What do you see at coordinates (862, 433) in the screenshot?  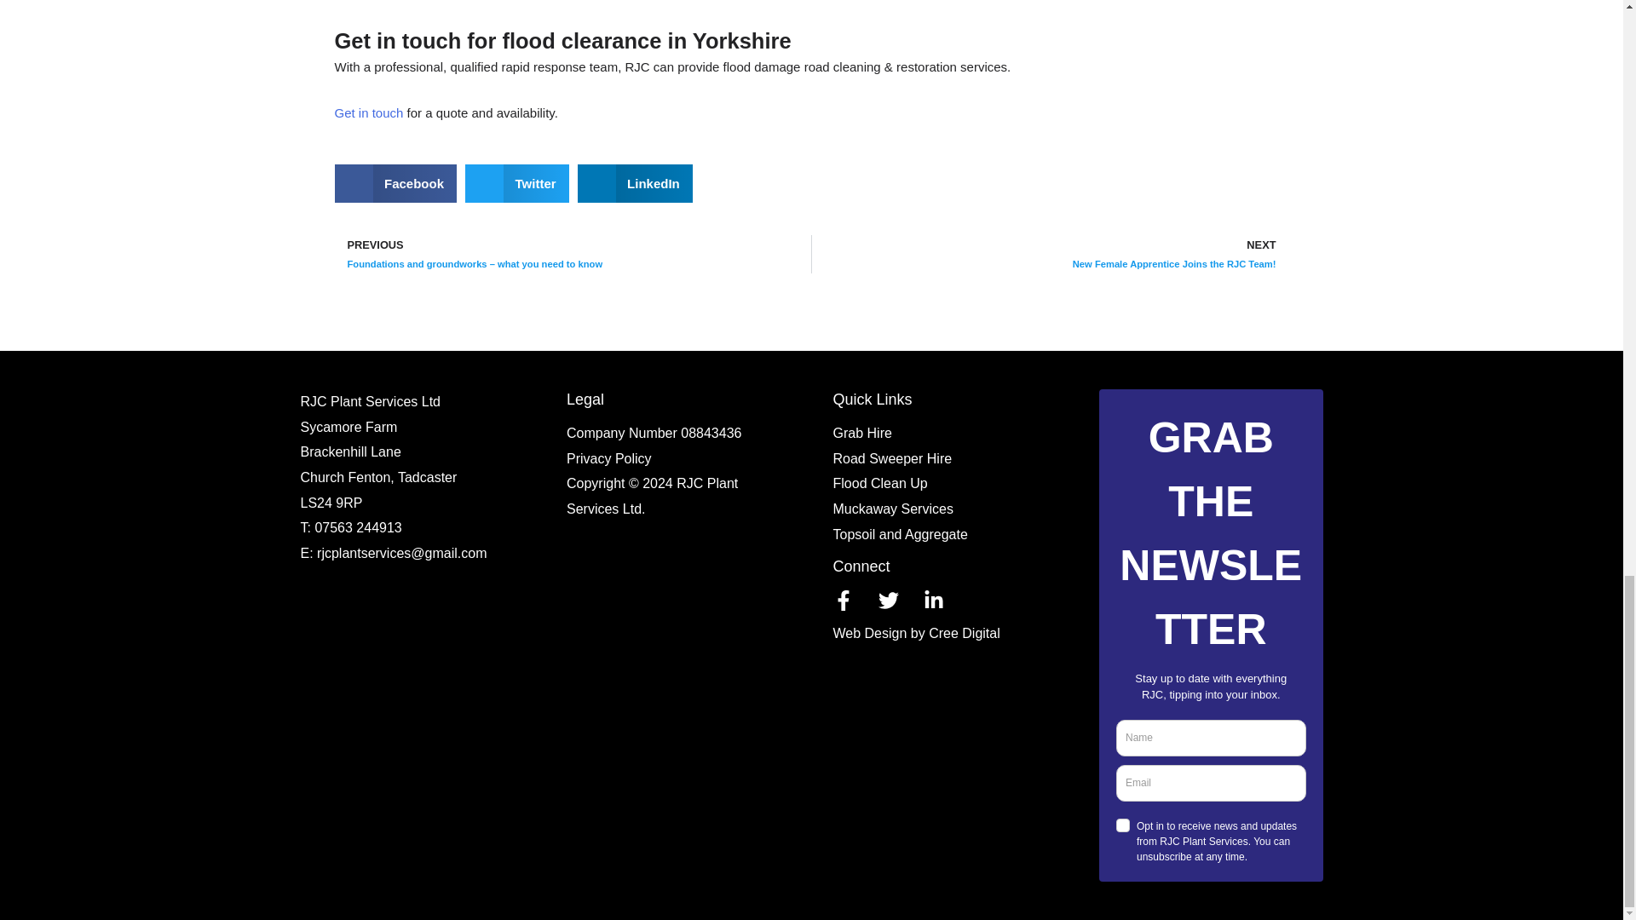 I see `Grab Hire` at bounding box center [862, 433].